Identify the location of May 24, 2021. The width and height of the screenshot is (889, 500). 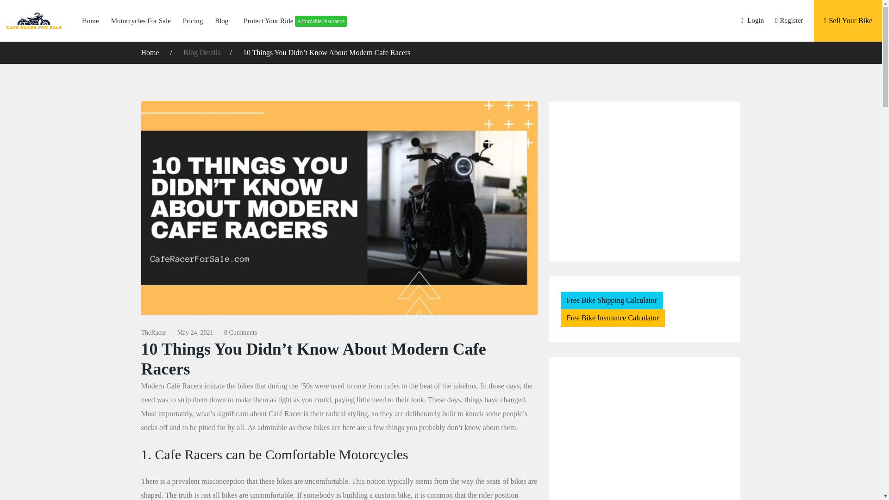
(195, 332).